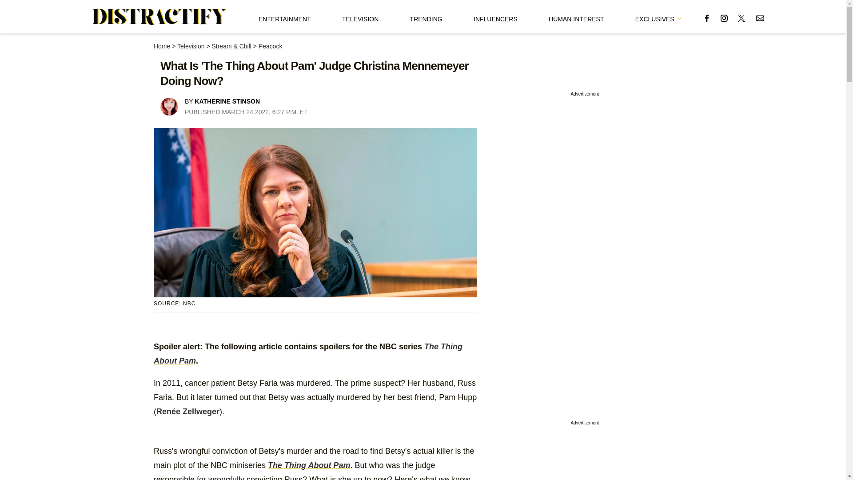  What do you see at coordinates (308, 465) in the screenshot?
I see `The Thing About Pam` at bounding box center [308, 465].